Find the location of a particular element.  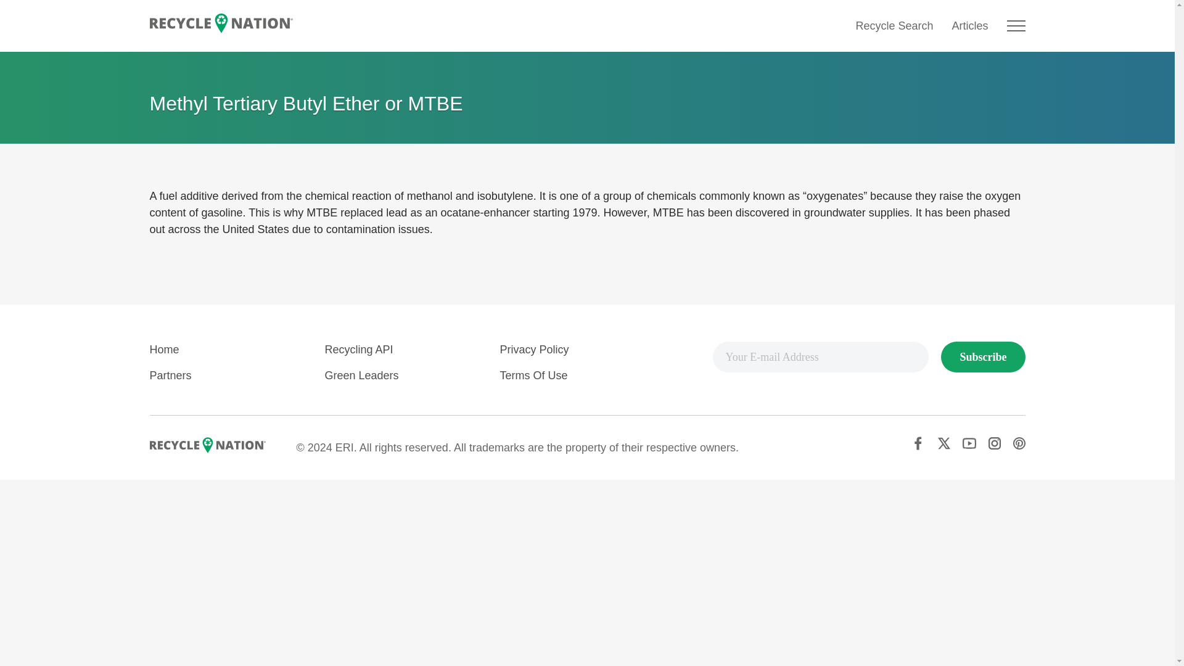

Articles is located at coordinates (969, 26).